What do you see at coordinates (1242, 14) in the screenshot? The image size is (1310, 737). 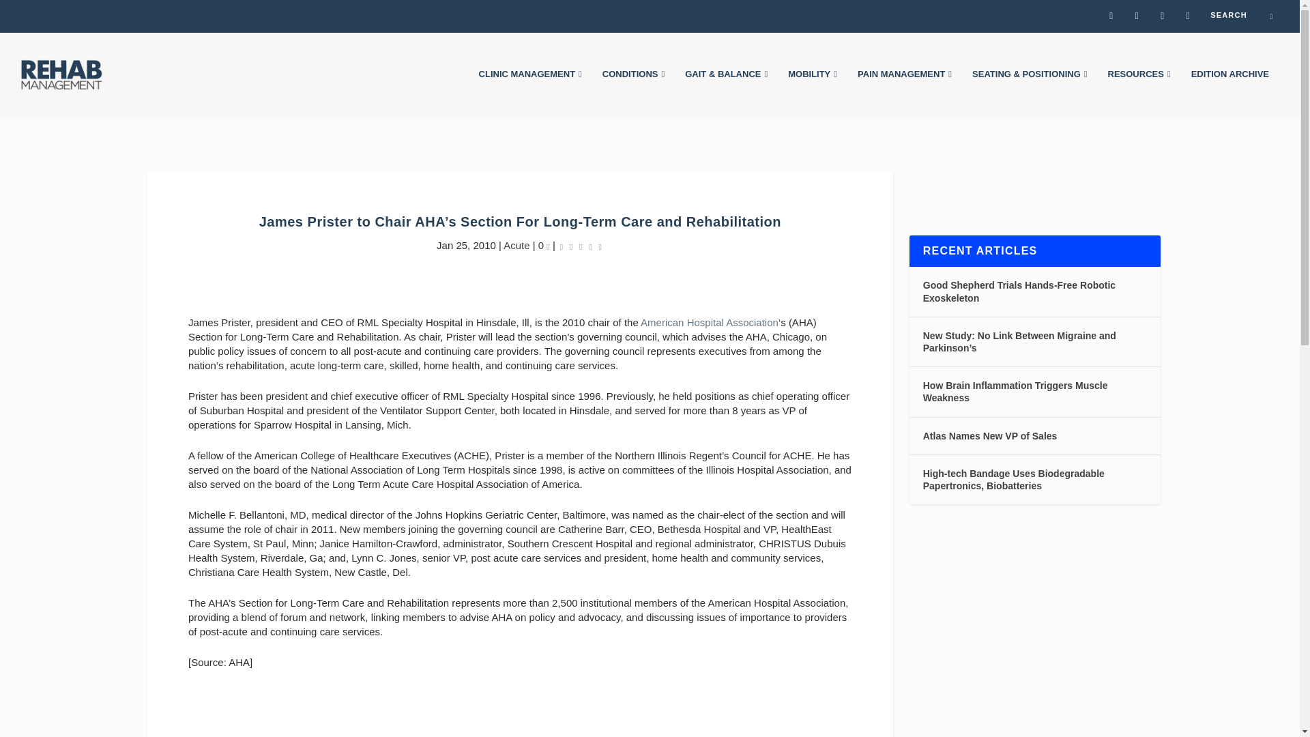 I see `Search for:` at bounding box center [1242, 14].